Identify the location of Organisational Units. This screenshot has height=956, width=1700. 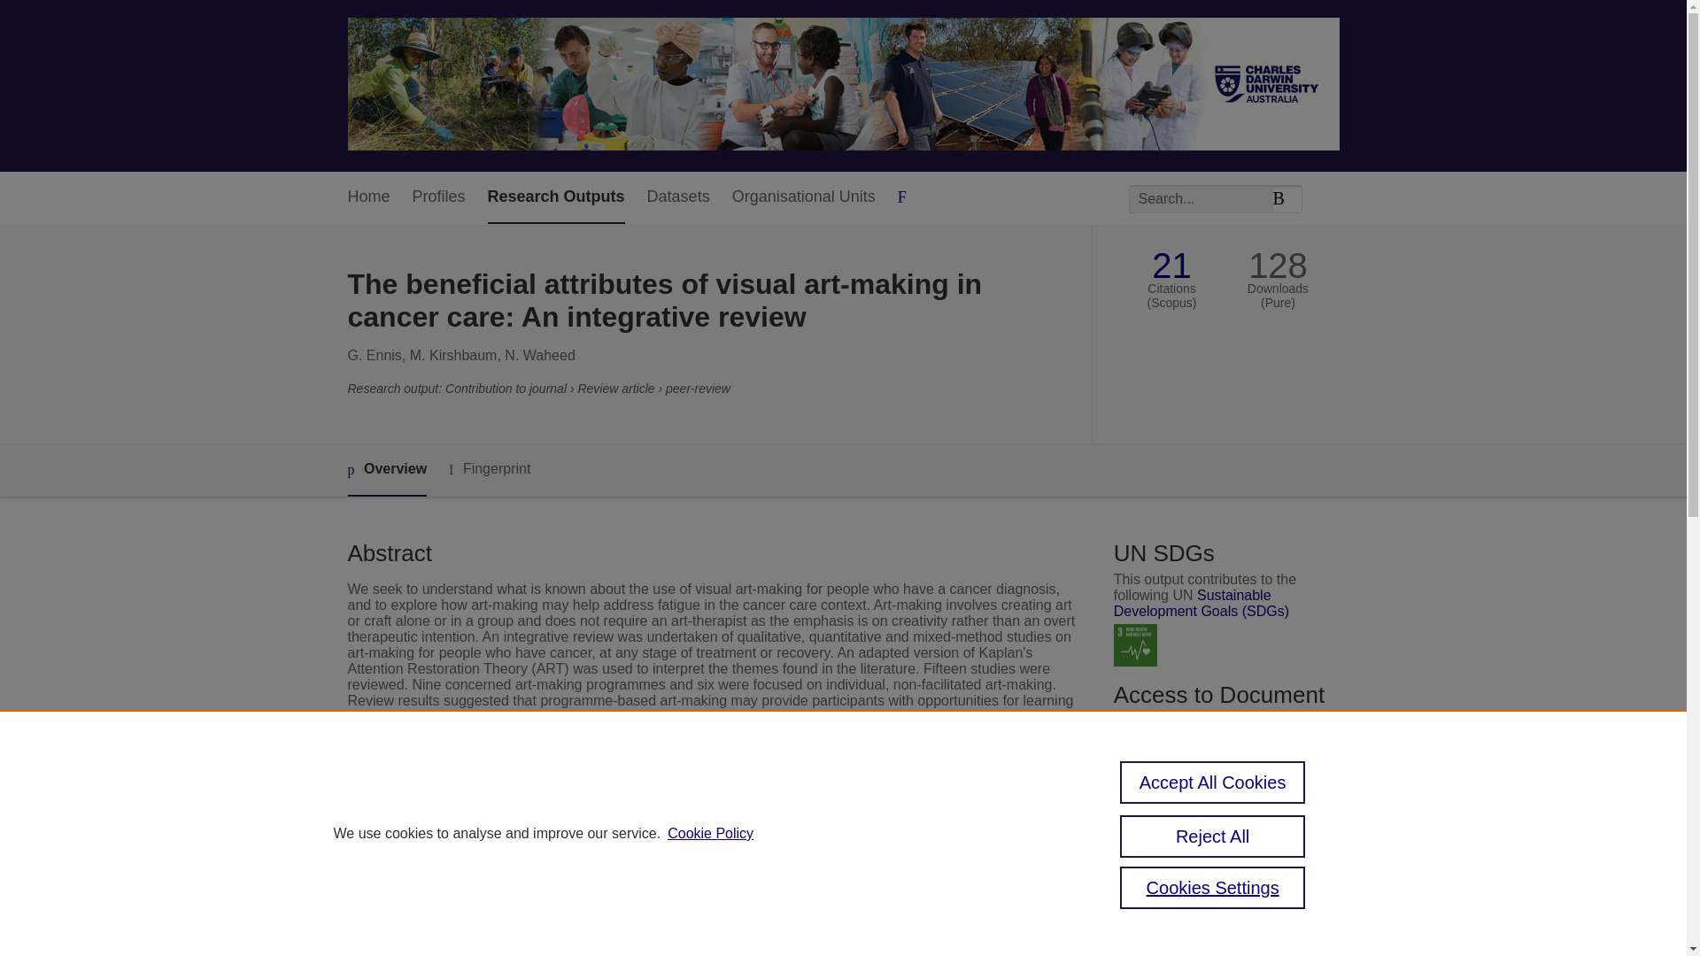
(804, 197).